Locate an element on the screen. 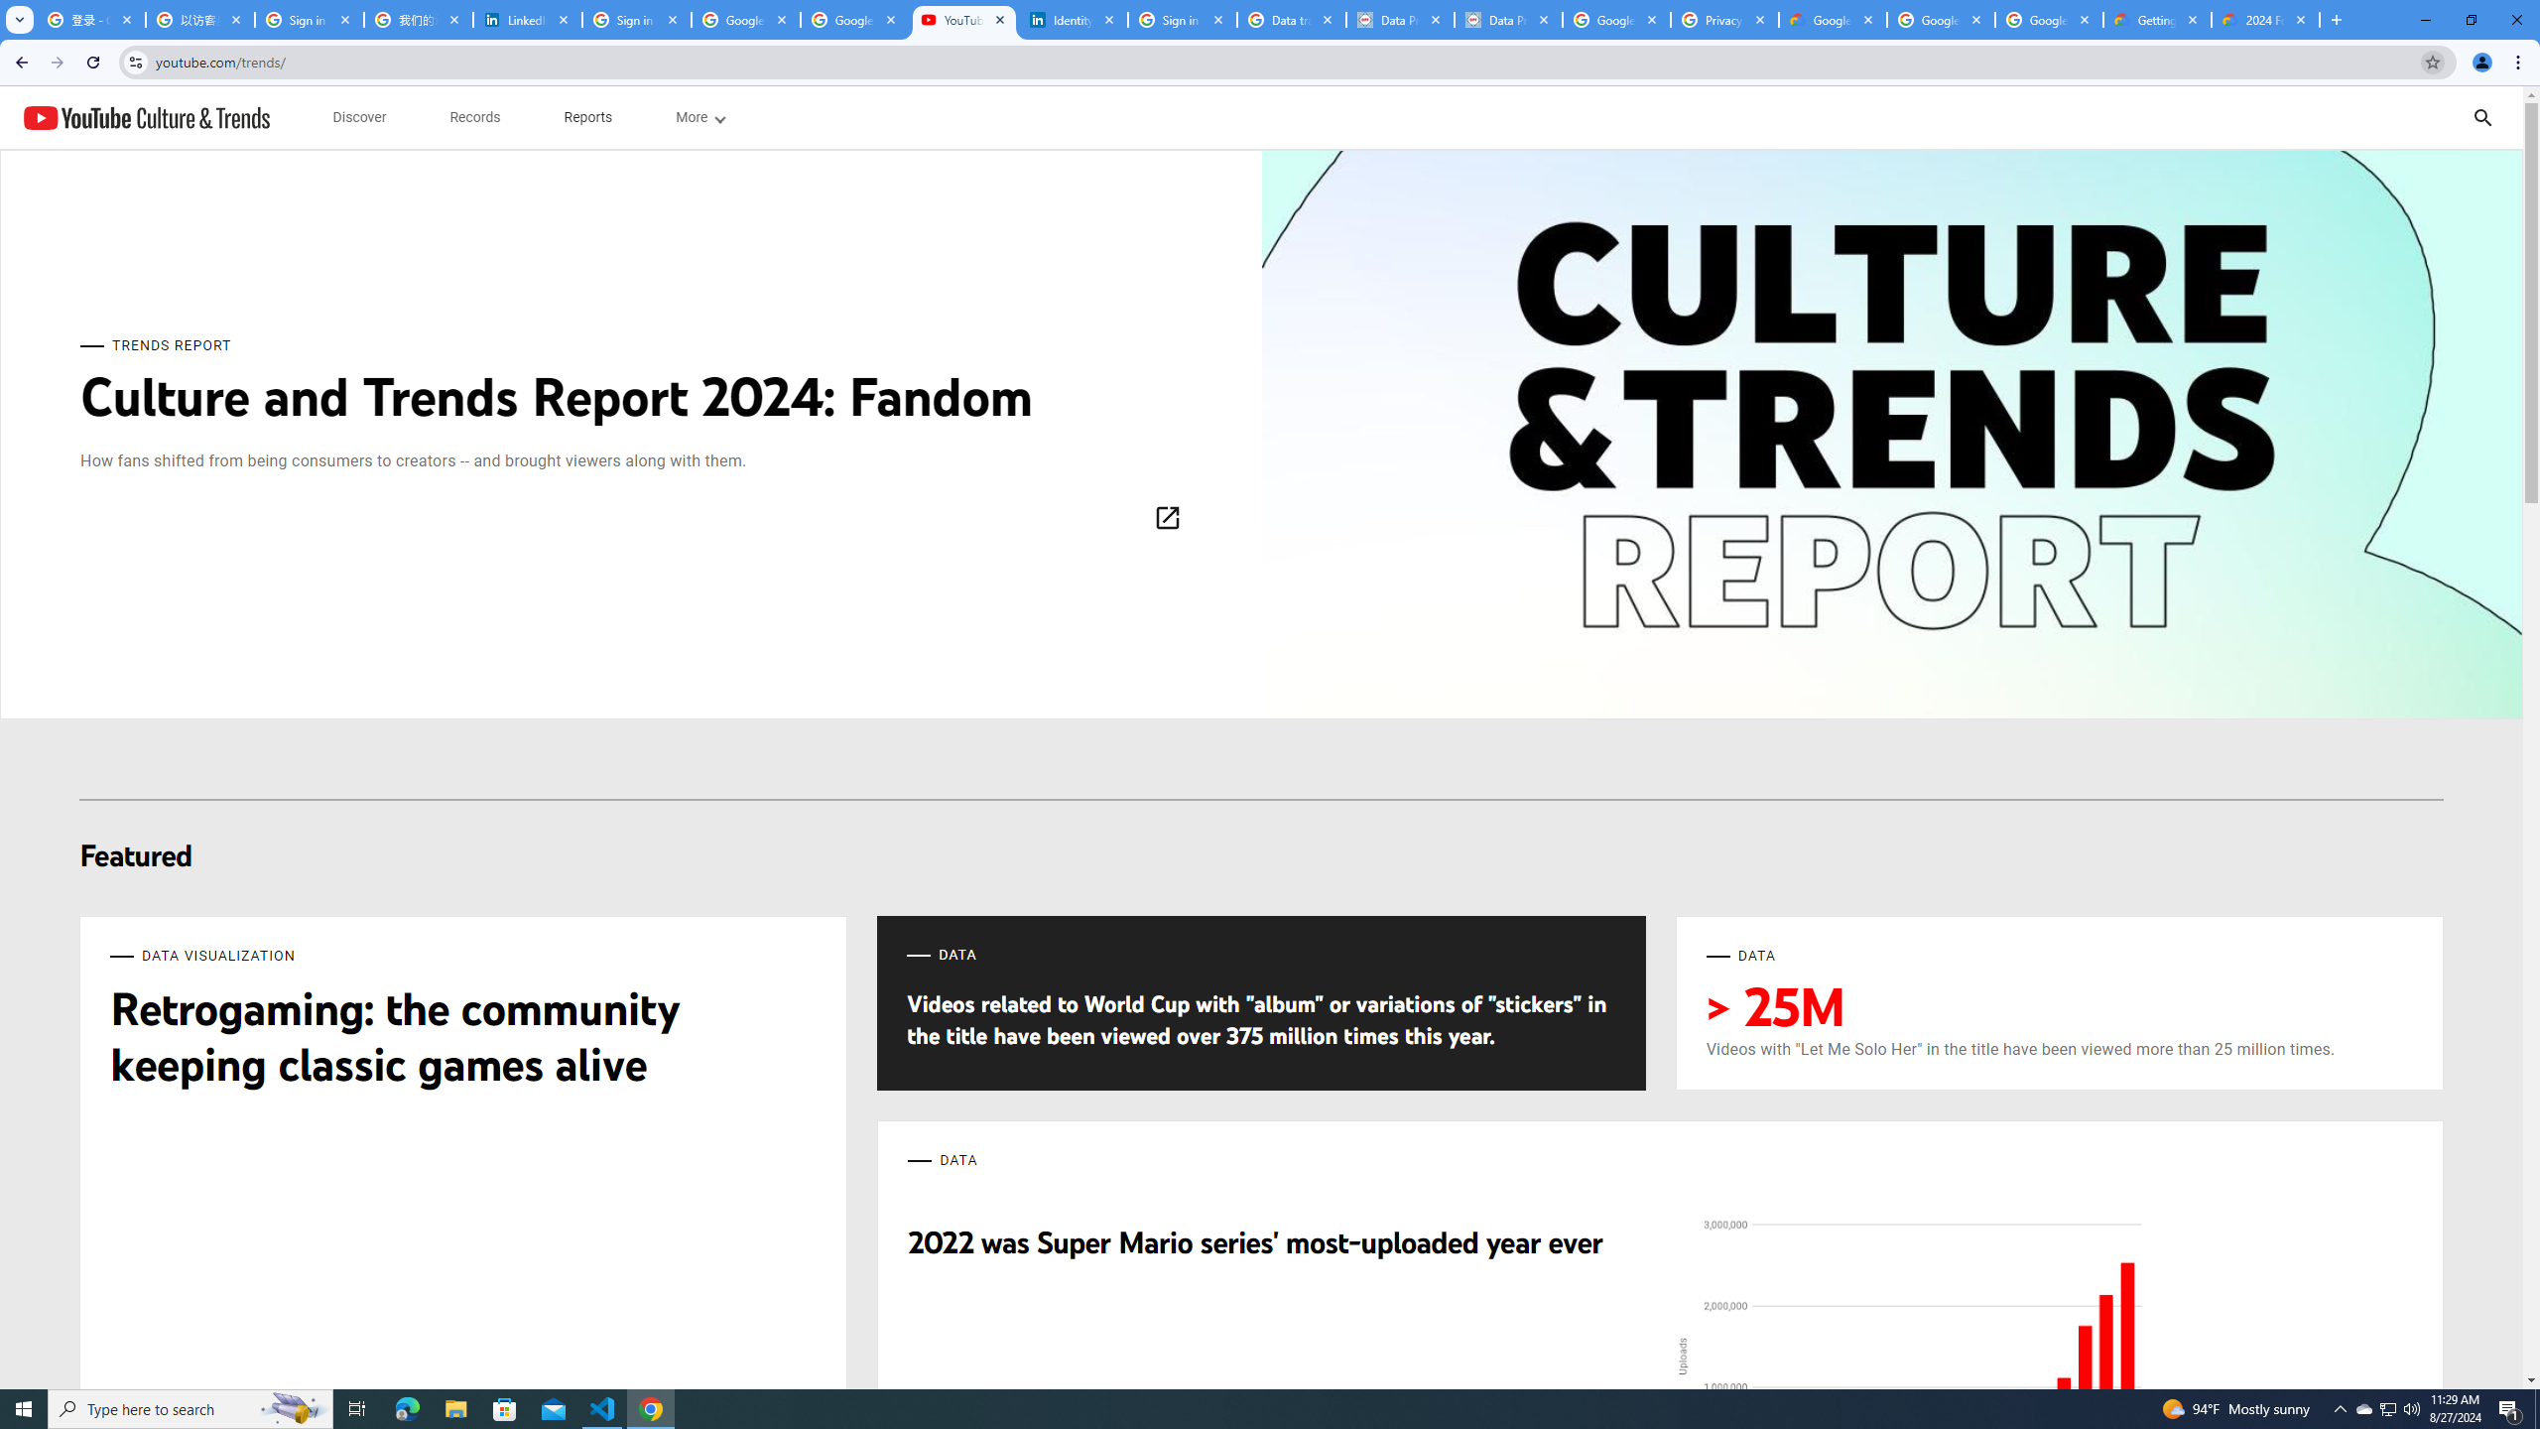 This screenshot has width=2540, height=1429. Sign in - Google Accounts is located at coordinates (1183, 20).